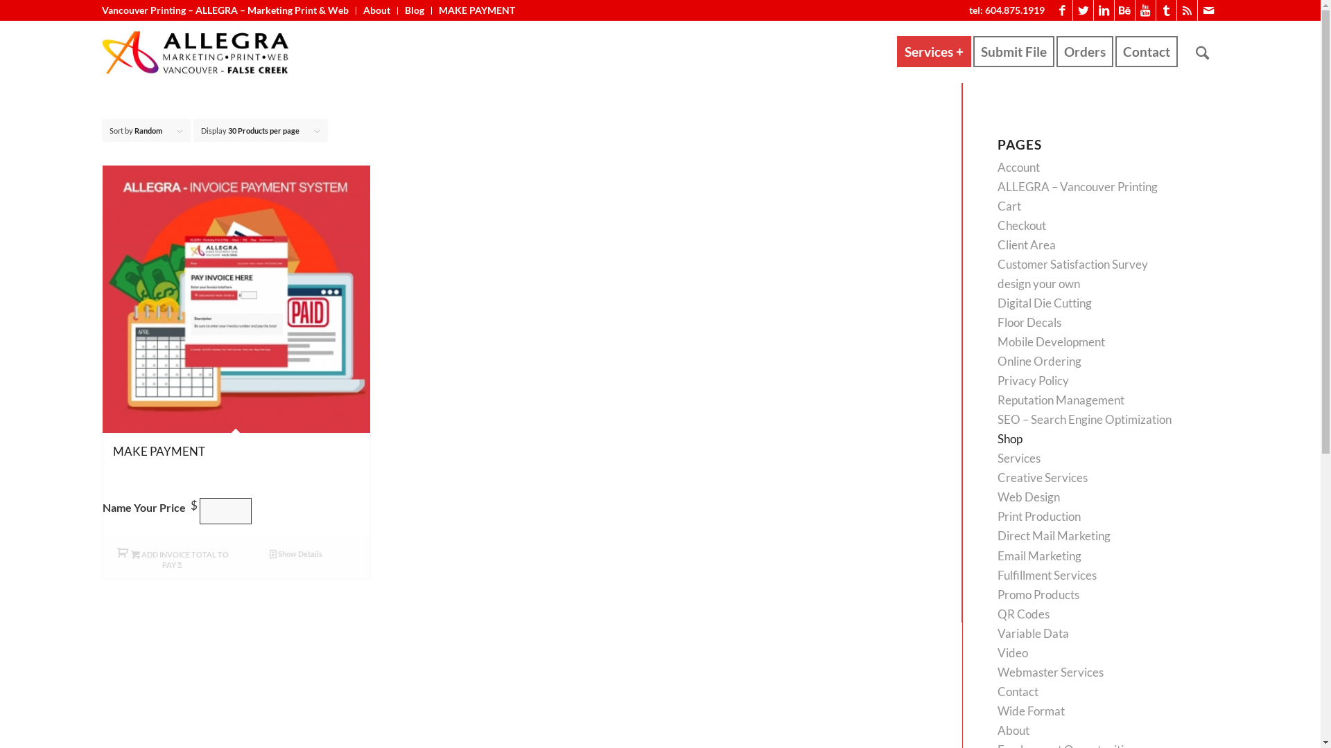 Image resolution: width=1331 pixels, height=748 pixels. I want to click on Show Details, so click(295, 553).